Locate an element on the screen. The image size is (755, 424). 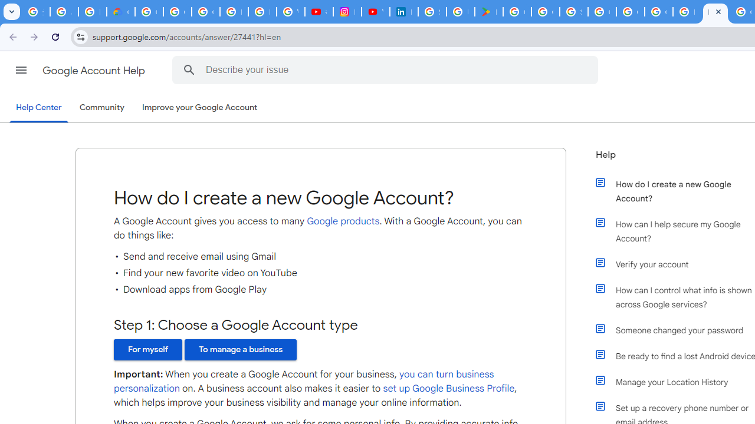
Search Help Center is located at coordinates (189, 69).